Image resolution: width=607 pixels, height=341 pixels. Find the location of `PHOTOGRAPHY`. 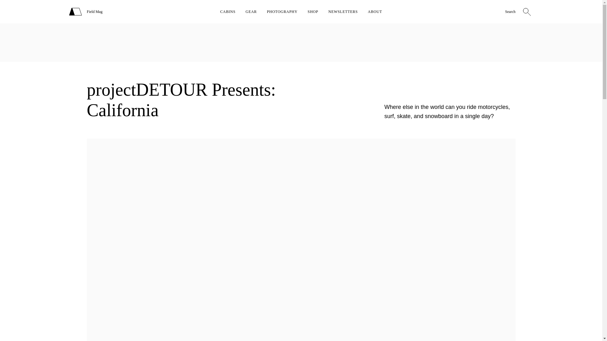

PHOTOGRAPHY is located at coordinates (282, 12).